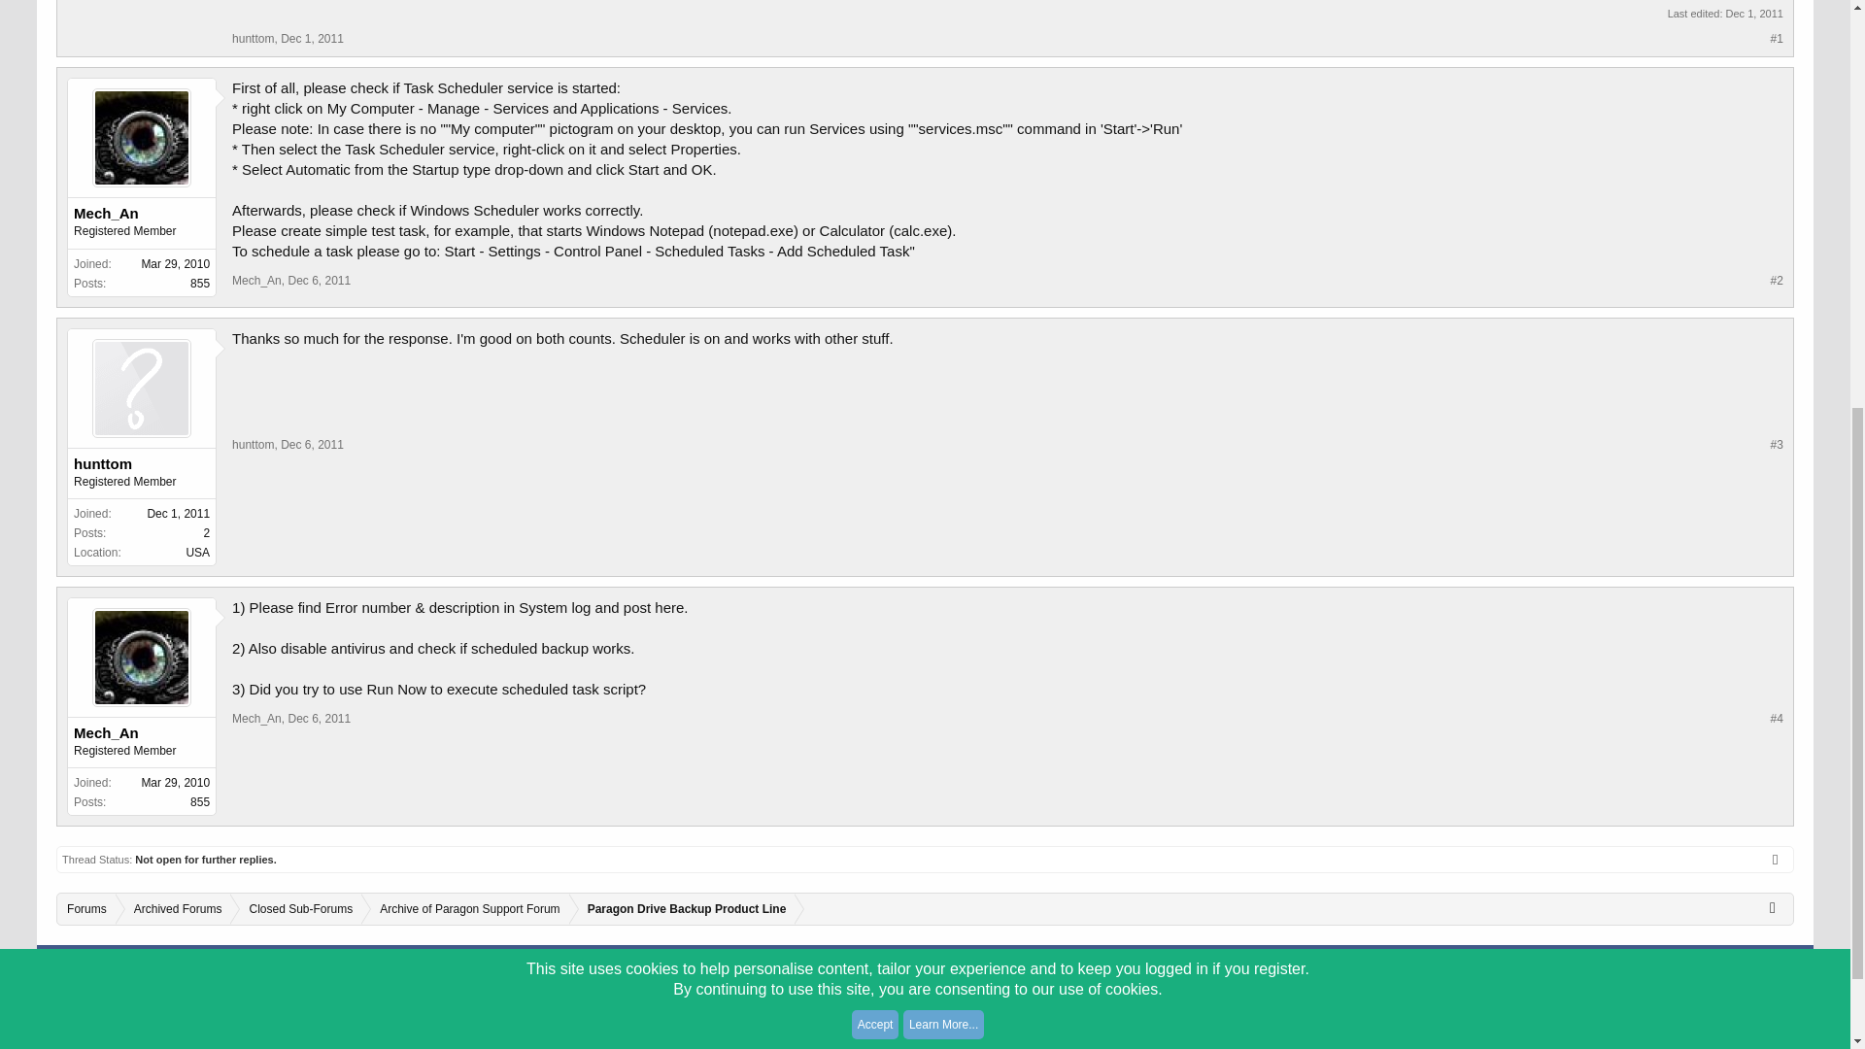  What do you see at coordinates (196, 552) in the screenshot?
I see `USA` at bounding box center [196, 552].